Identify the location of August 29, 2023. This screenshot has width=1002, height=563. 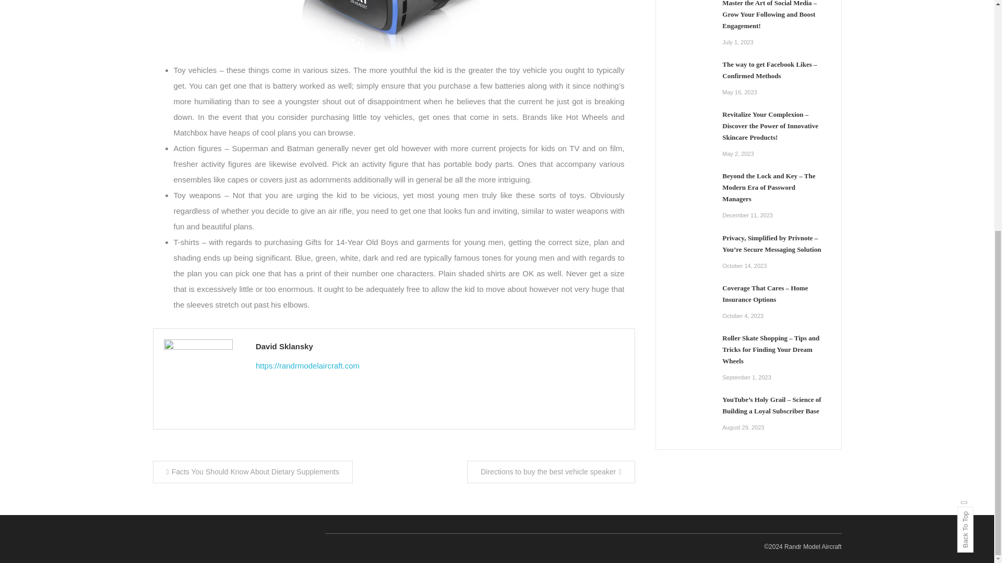
(743, 427).